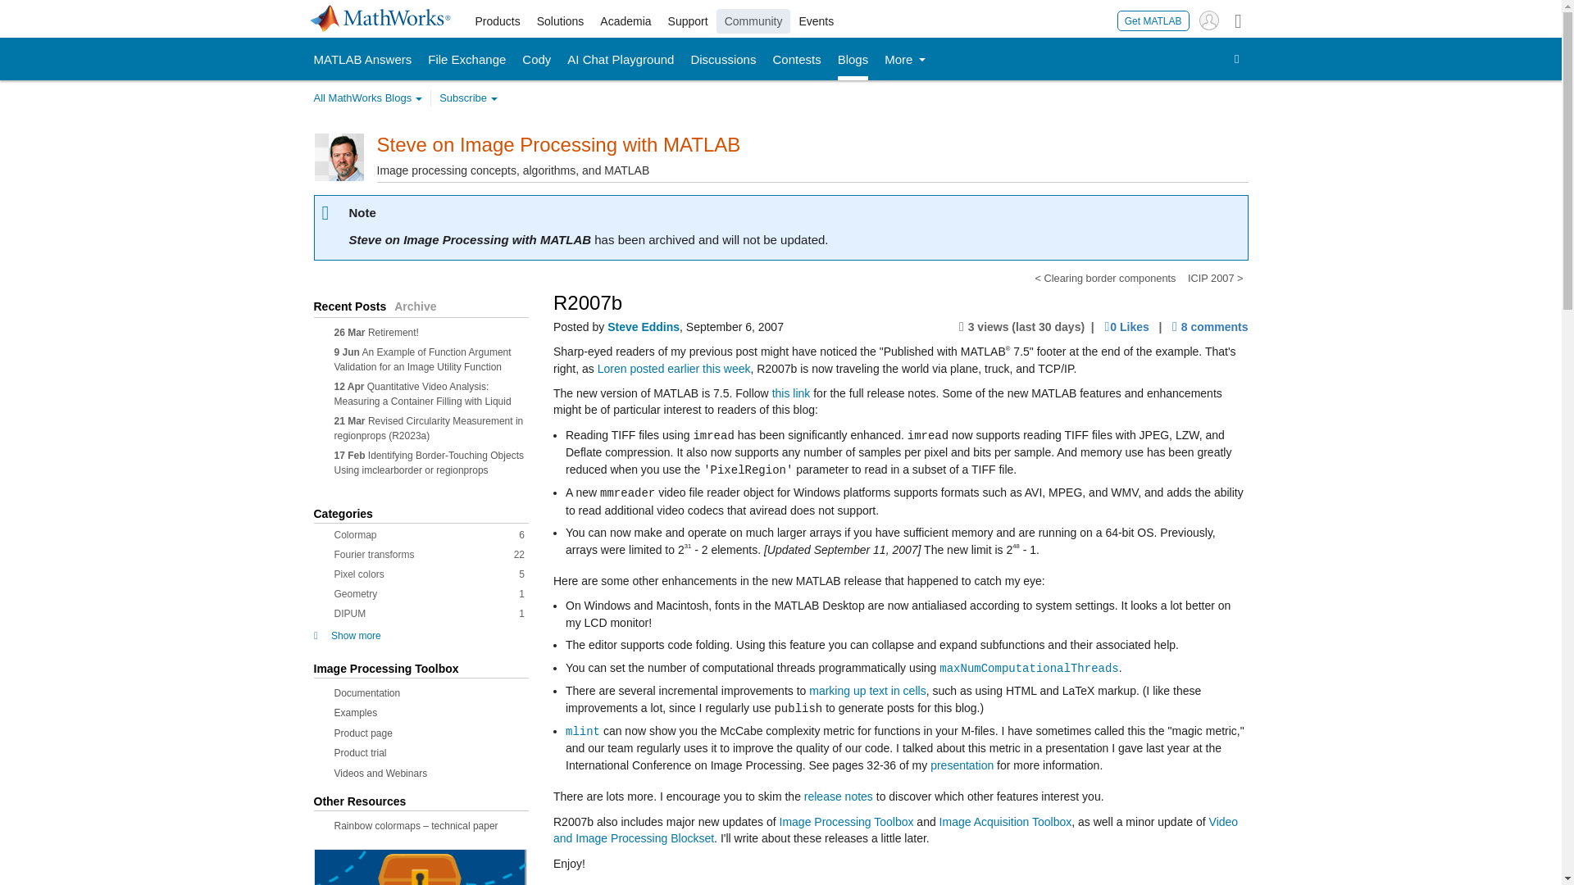  I want to click on Events, so click(816, 21).